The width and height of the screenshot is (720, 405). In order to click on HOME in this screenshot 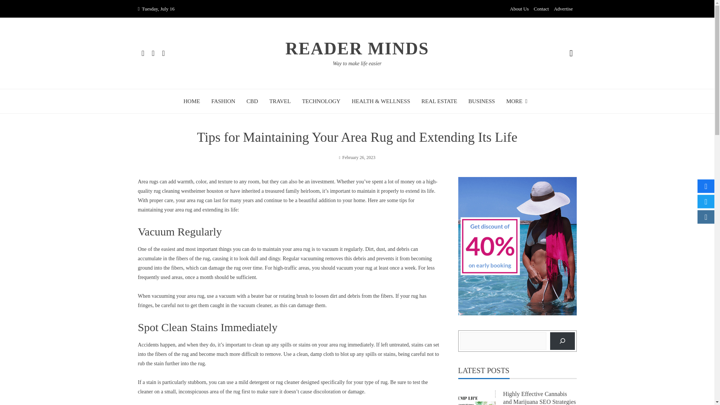, I will do `click(192, 101)`.